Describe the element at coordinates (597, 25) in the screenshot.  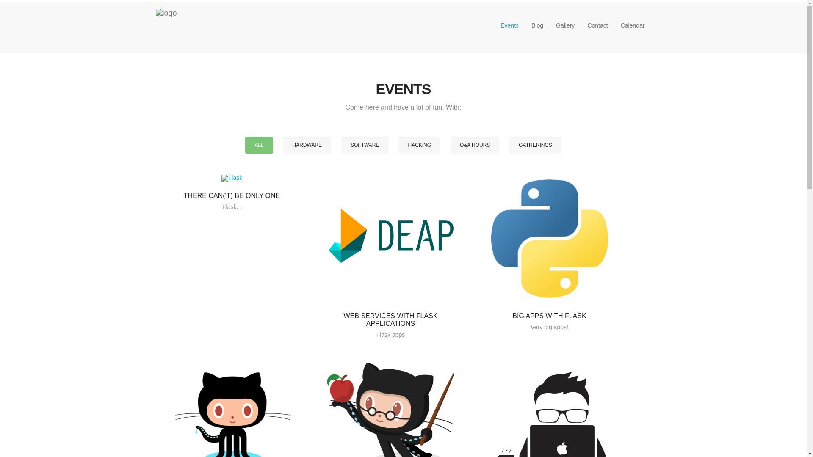
I see `Contact` at that location.